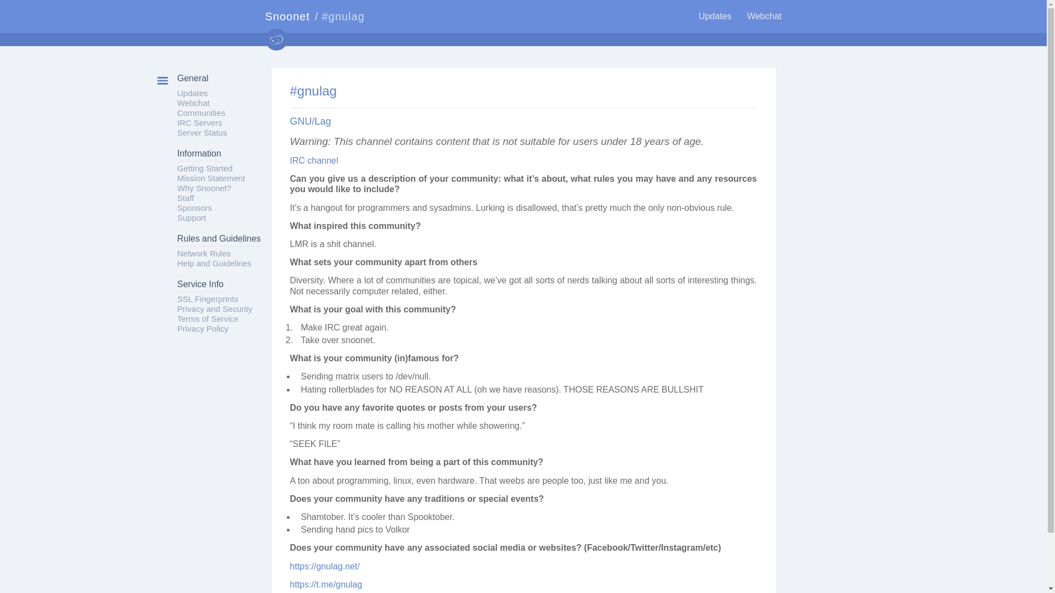 The height and width of the screenshot is (593, 1055). Describe the element at coordinates (202, 132) in the screenshot. I see `Server Status` at that location.